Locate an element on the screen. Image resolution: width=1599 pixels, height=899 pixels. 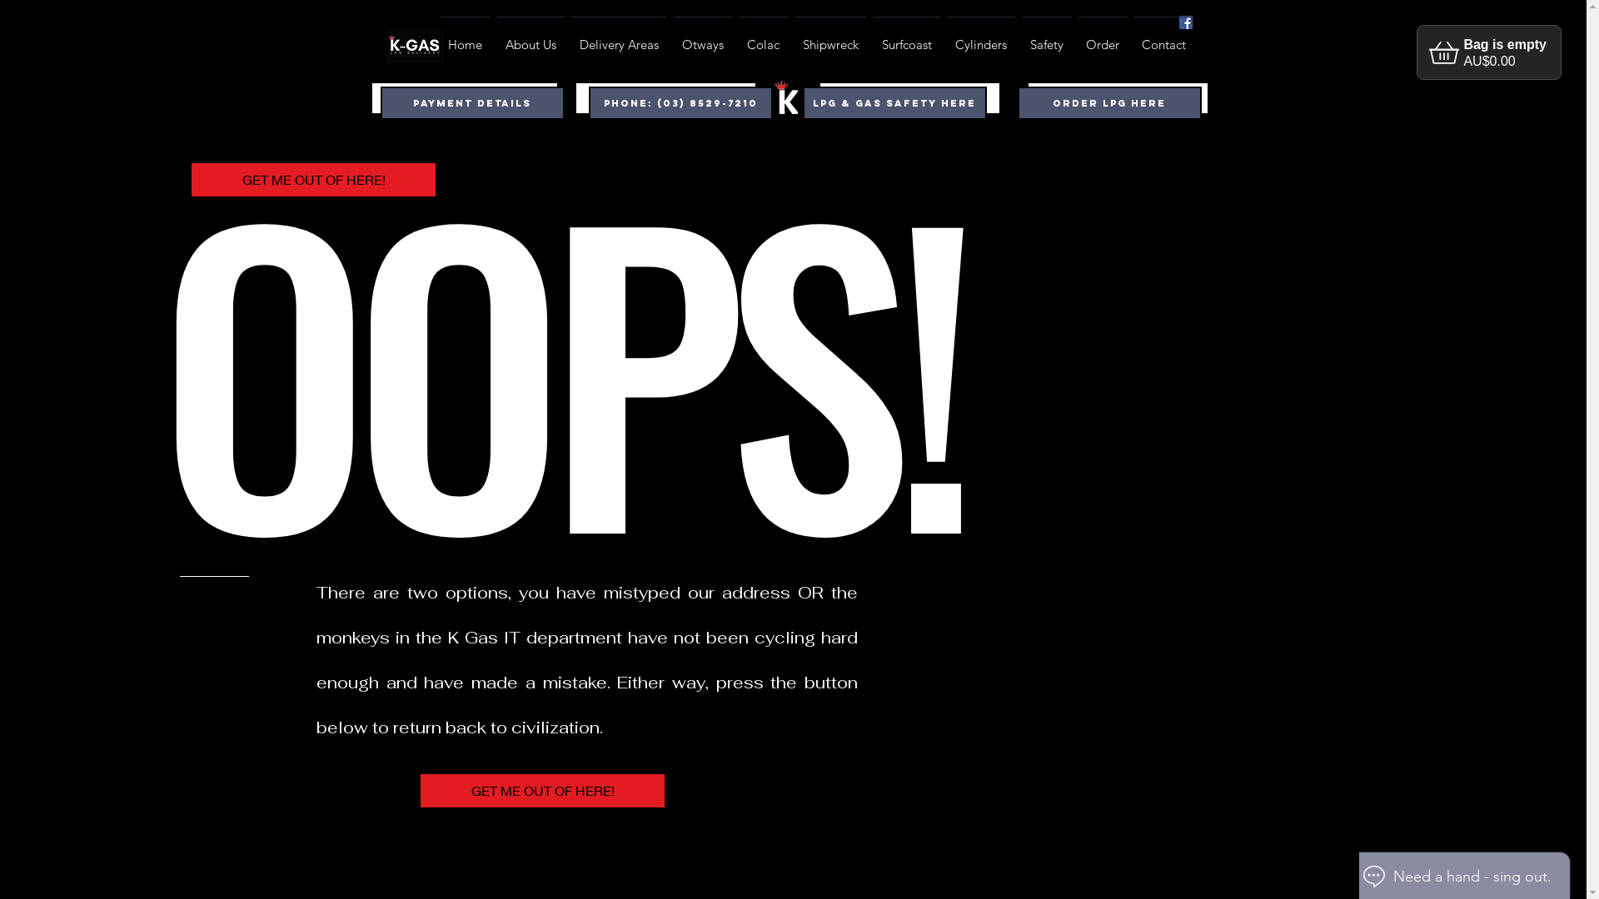
Order Lpg here is located at coordinates (909, 98).